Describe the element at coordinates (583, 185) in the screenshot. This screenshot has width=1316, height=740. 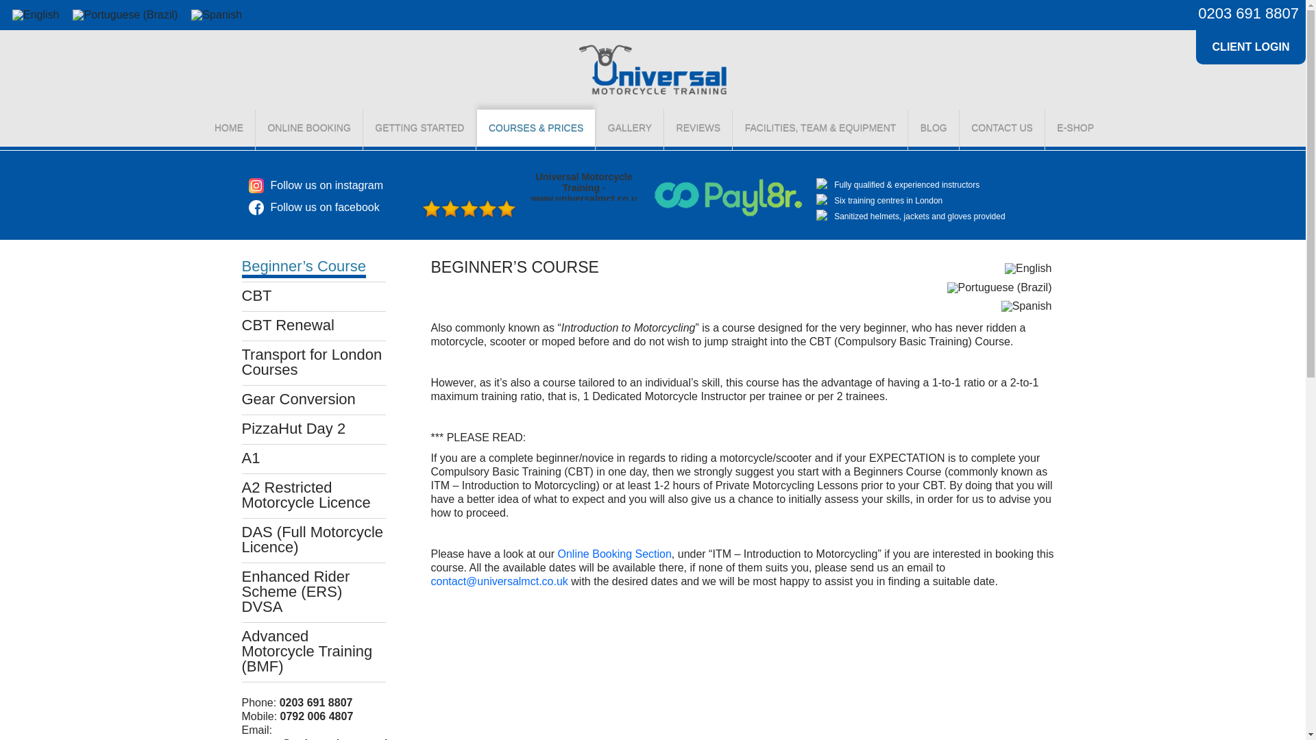
I see `Universal Motorcycle Training - www.universalmct.co.uk` at that location.